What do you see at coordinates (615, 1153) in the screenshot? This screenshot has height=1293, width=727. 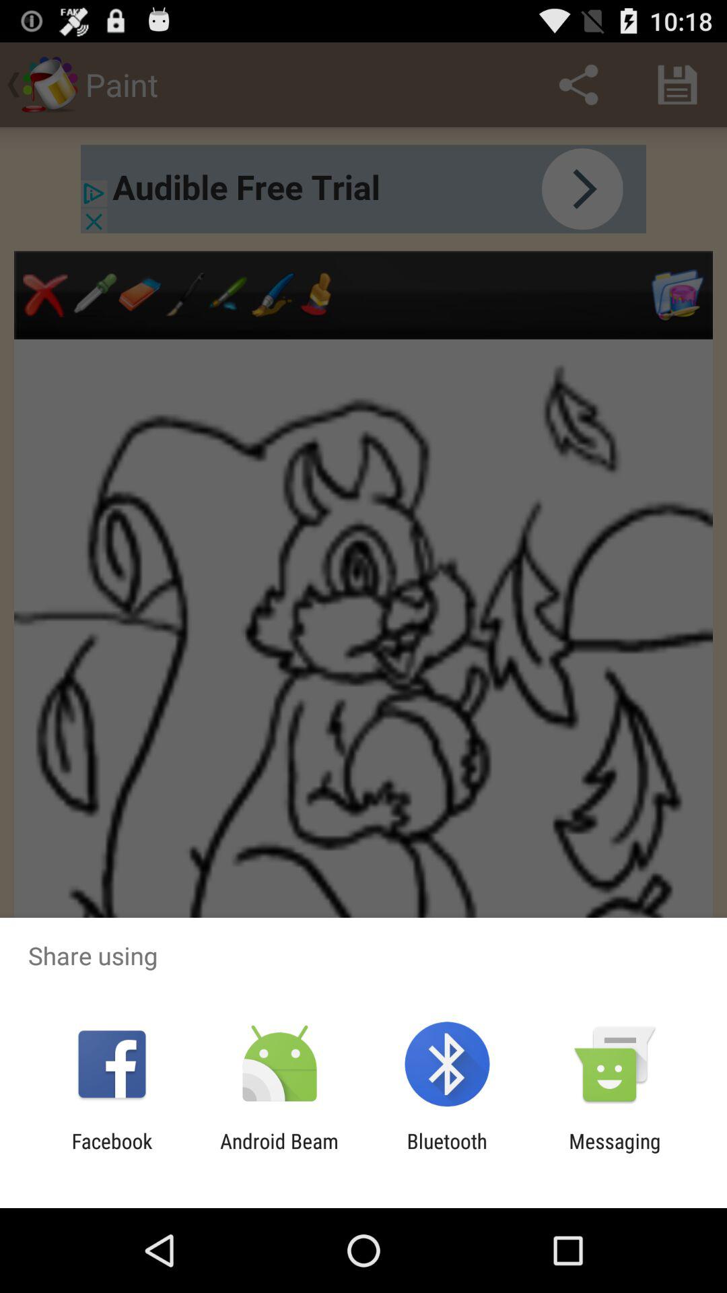 I see `launch the item next to the bluetooth icon` at bounding box center [615, 1153].